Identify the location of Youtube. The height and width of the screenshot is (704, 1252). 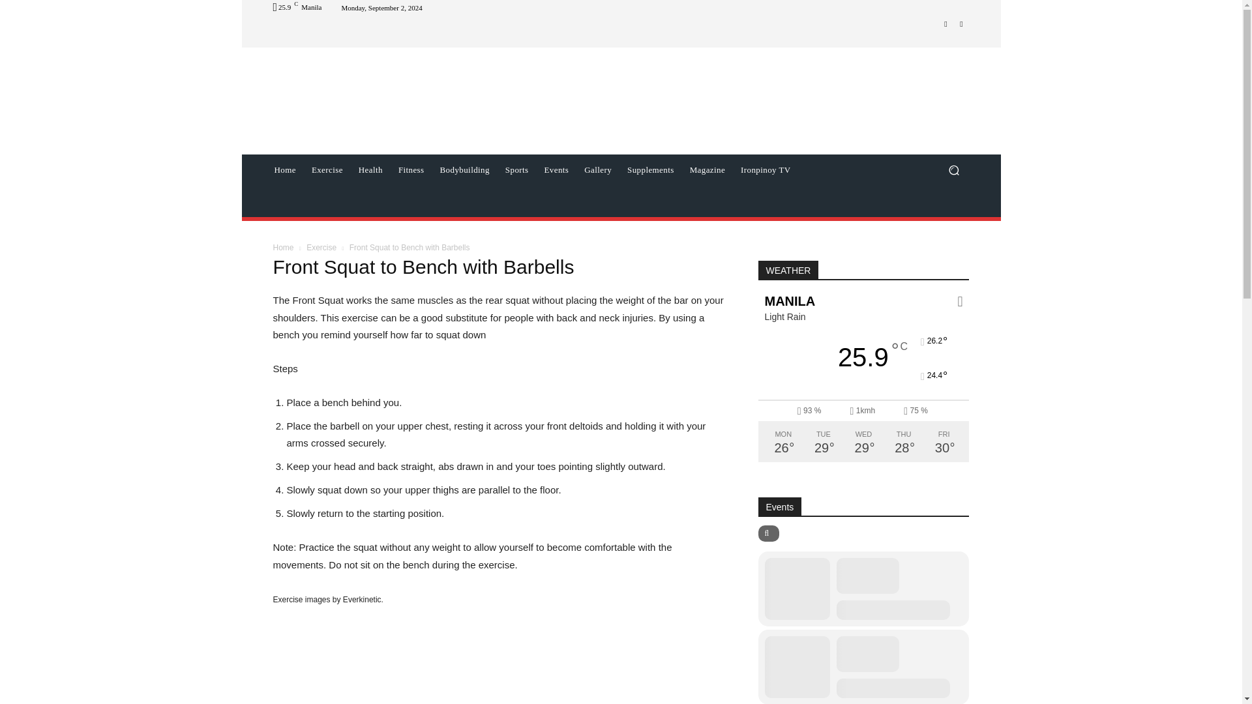
(961, 23).